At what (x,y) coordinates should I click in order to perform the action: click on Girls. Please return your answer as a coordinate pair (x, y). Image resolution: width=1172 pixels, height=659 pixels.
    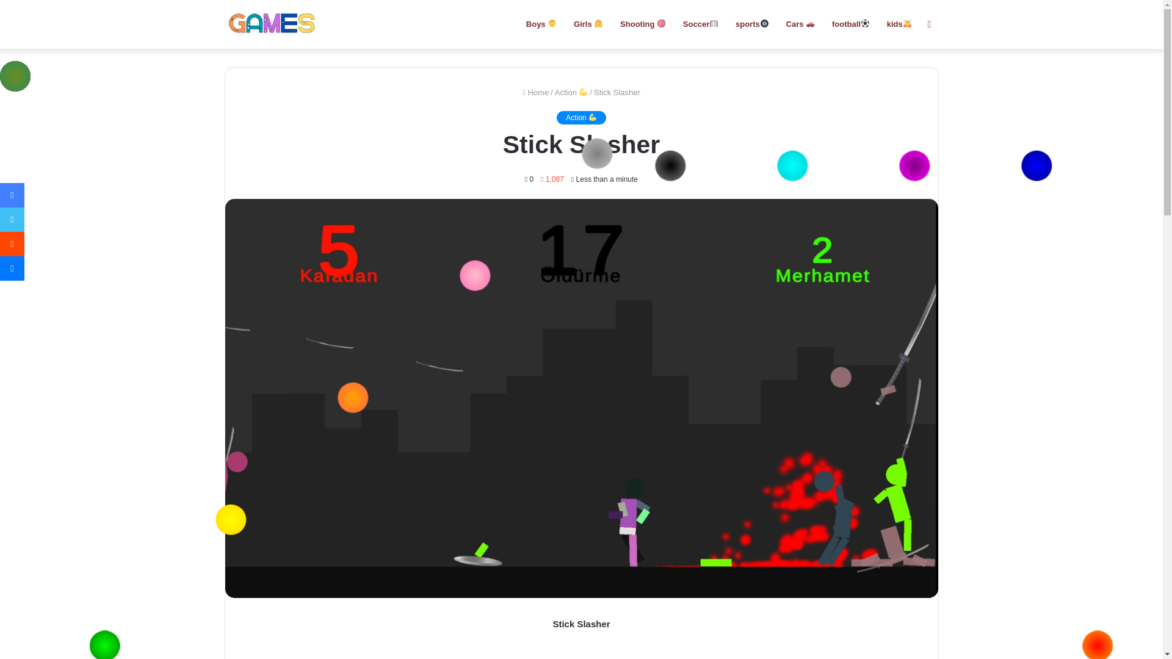
    Looking at the image, I should click on (588, 24).